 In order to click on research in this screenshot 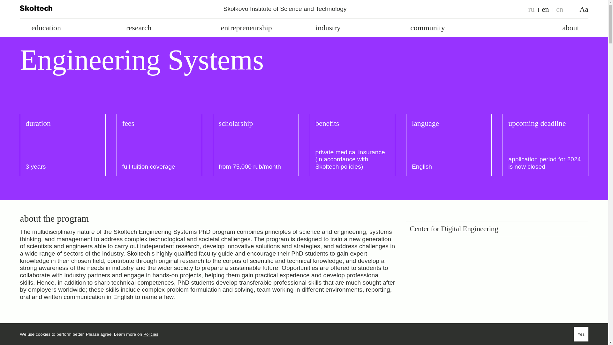, I will do `click(164, 28)`.